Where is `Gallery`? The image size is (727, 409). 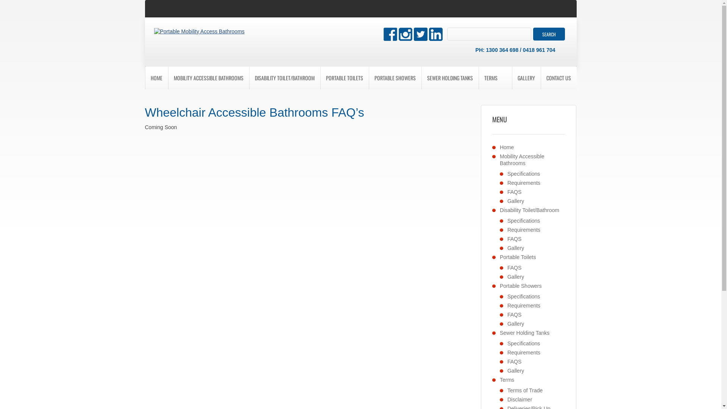
Gallery is located at coordinates (516, 277).